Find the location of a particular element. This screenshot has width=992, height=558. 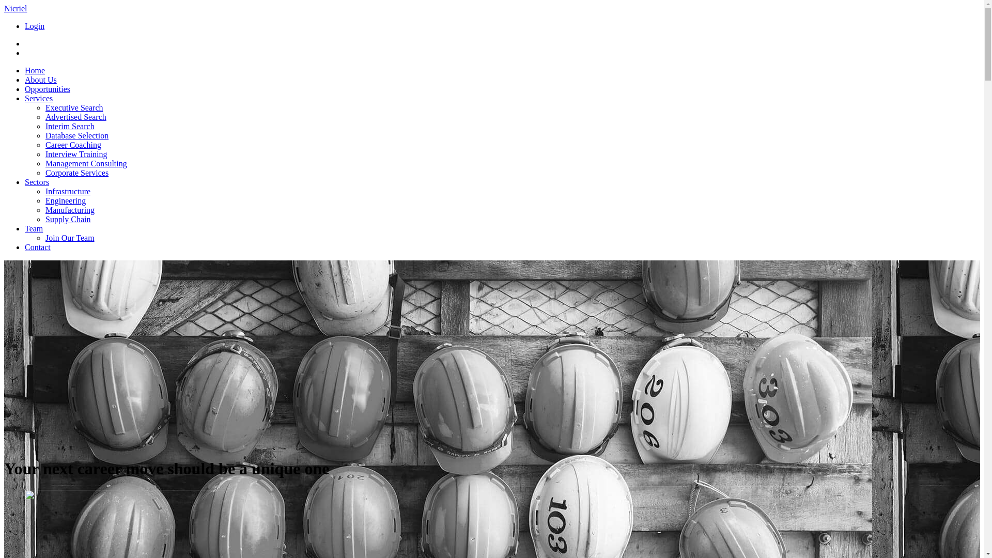

Supply Chain is located at coordinates (68, 219).